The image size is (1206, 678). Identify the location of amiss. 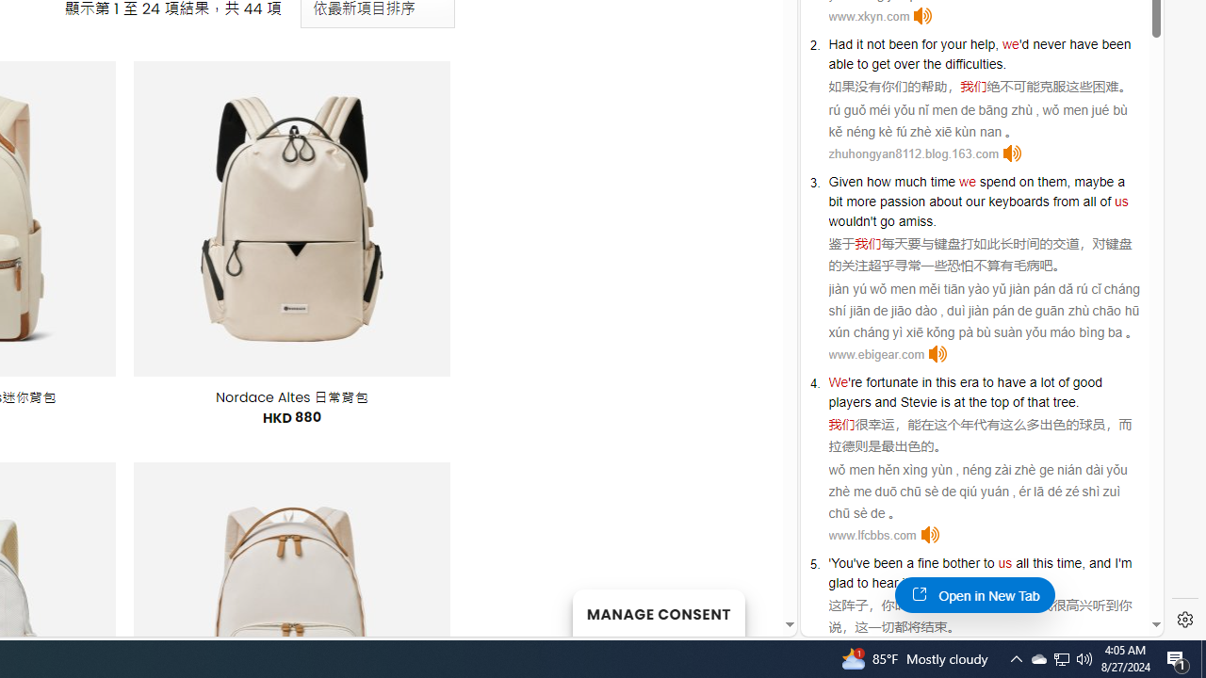
(916, 220).